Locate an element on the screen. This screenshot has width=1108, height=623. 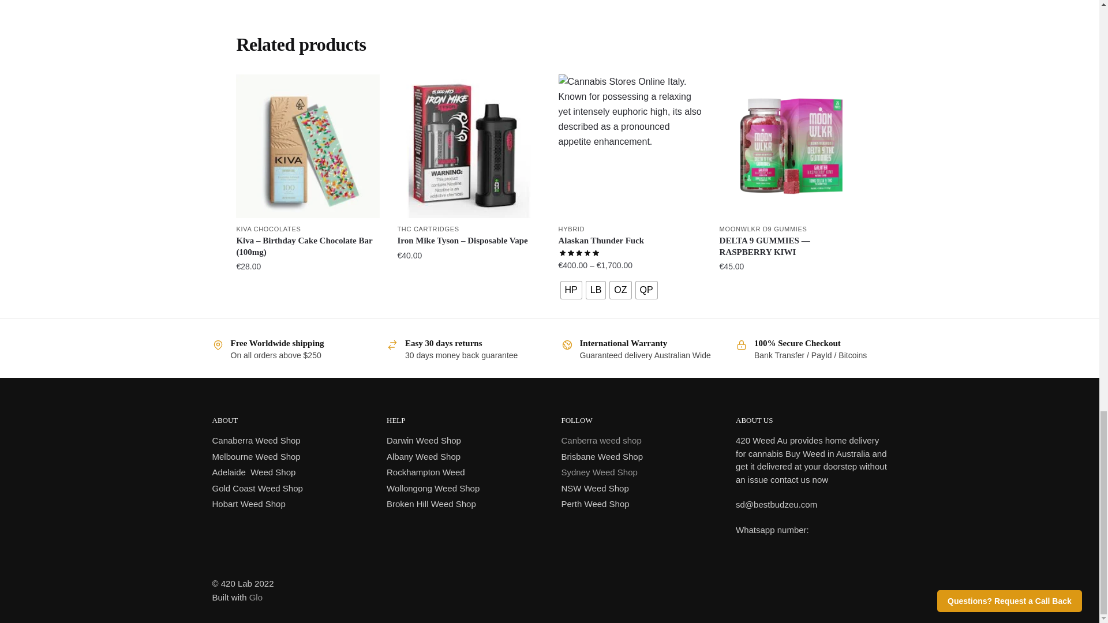
HP is located at coordinates (571, 290).